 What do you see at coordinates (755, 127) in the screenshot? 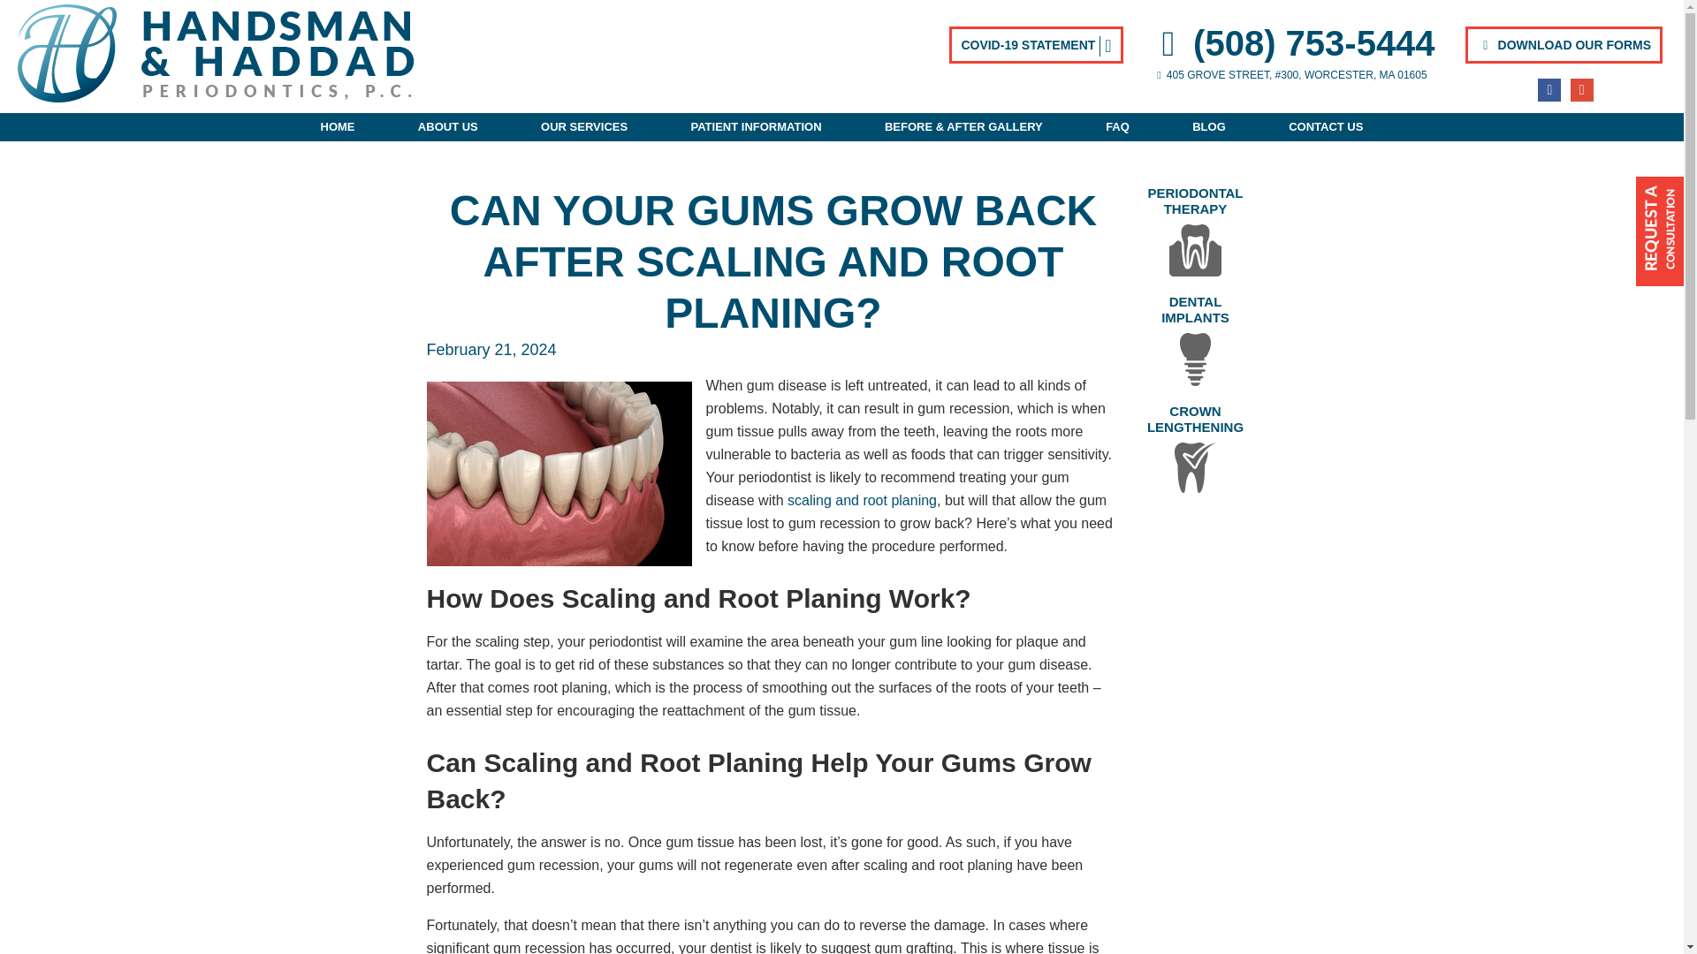
I see `PATIENT INFORMATION` at bounding box center [755, 127].